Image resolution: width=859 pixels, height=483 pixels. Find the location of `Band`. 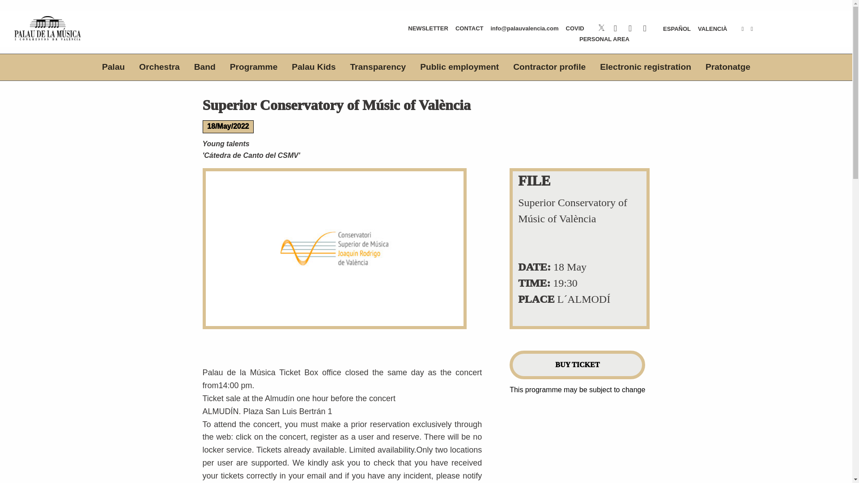

Band is located at coordinates (205, 67).